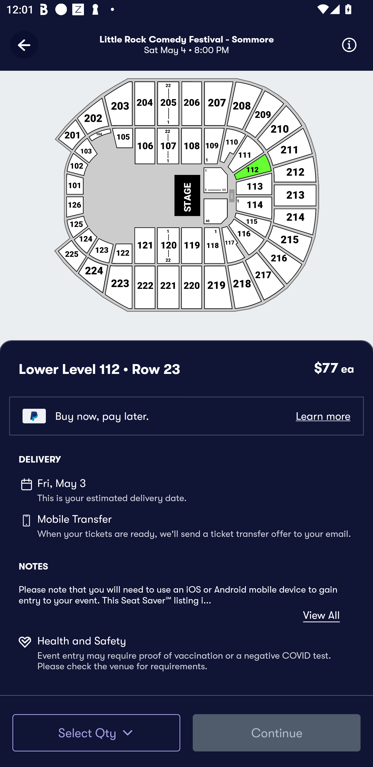  What do you see at coordinates (277, 733) in the screenshot?
I see `Continue` at bounding box center [277, 733].